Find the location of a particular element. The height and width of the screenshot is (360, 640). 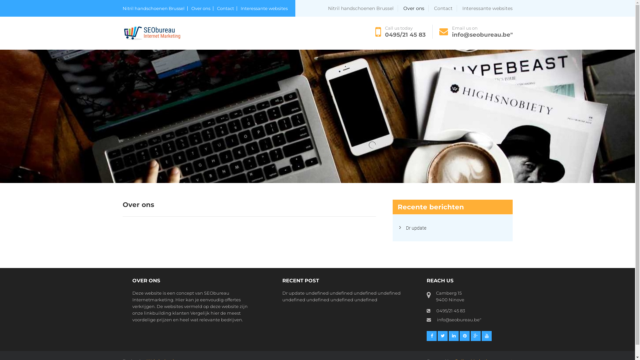

facebook is located at coordinates (432, 336).